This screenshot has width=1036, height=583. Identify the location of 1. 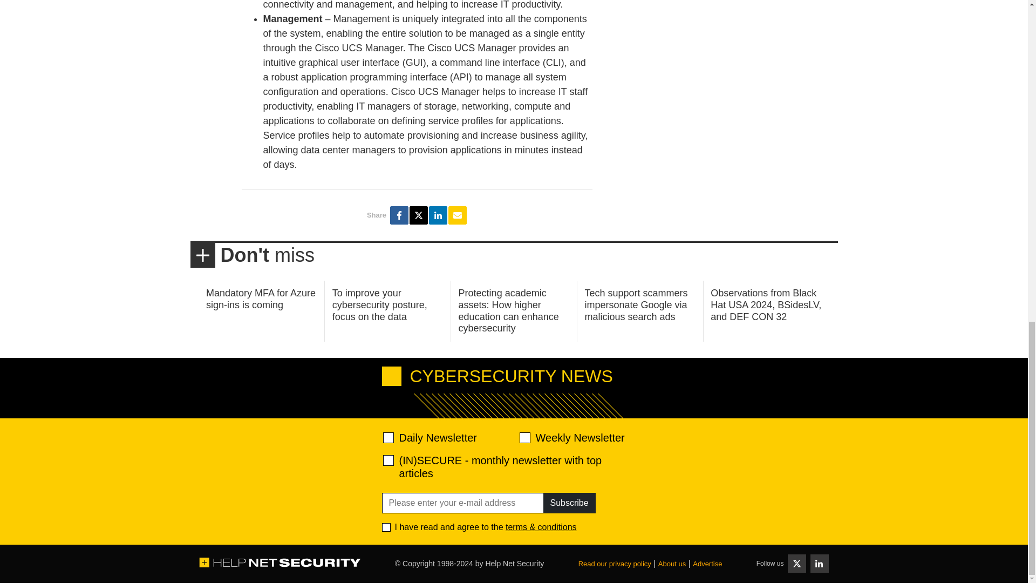
(386, 527).